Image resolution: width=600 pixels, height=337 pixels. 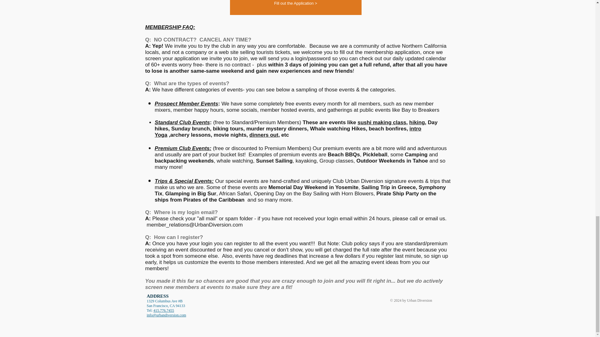 I want to click on Memorial Day Weekend in Yosemite, so click(x=313, y=187).